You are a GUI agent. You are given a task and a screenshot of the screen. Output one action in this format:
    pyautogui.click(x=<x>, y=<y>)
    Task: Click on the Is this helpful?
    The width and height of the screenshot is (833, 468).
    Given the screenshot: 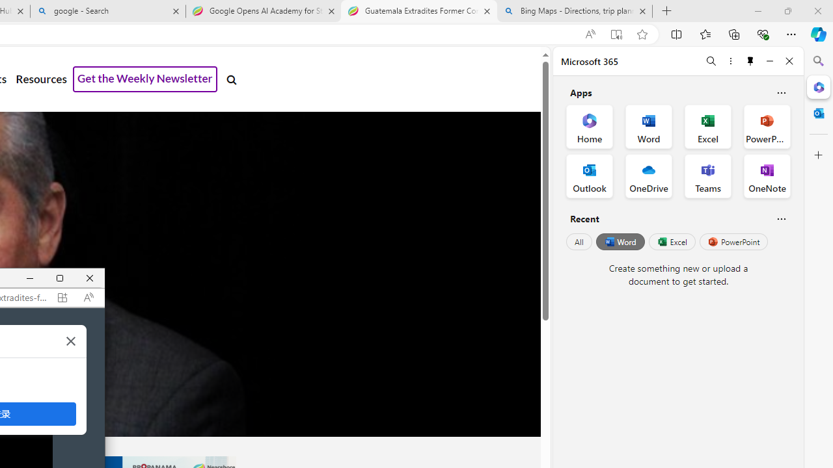 What is the action you would take?
    pyautogui.click(x=781, y=218)
    